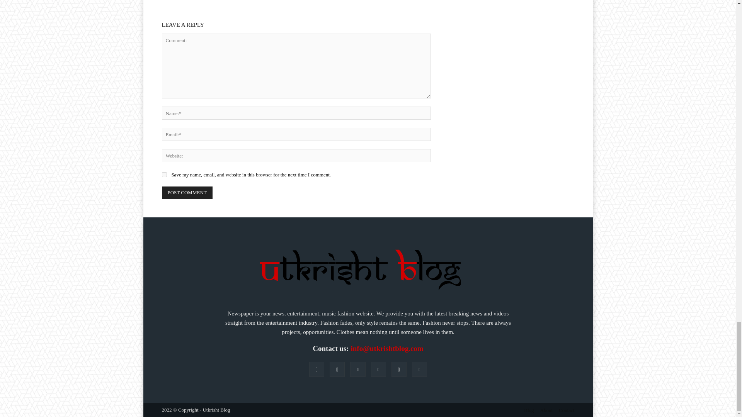 The width and height of the screenshot is (742, 417). I want to click on Post Comment, so click(187, 192).